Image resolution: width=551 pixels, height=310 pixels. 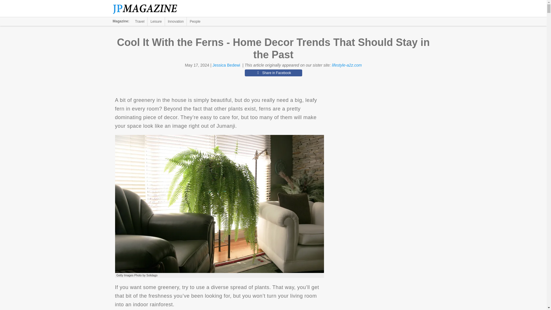 I want to click on Innovation, so click(x=176, y=21).